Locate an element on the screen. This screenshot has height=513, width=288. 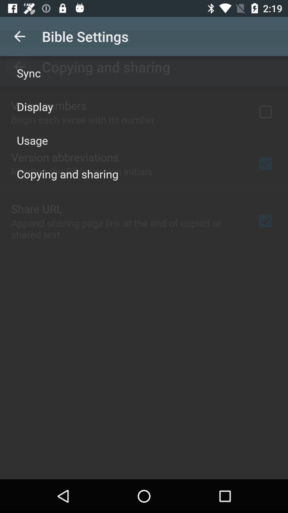
open icon above display icon is located at coordinates (29, 73).